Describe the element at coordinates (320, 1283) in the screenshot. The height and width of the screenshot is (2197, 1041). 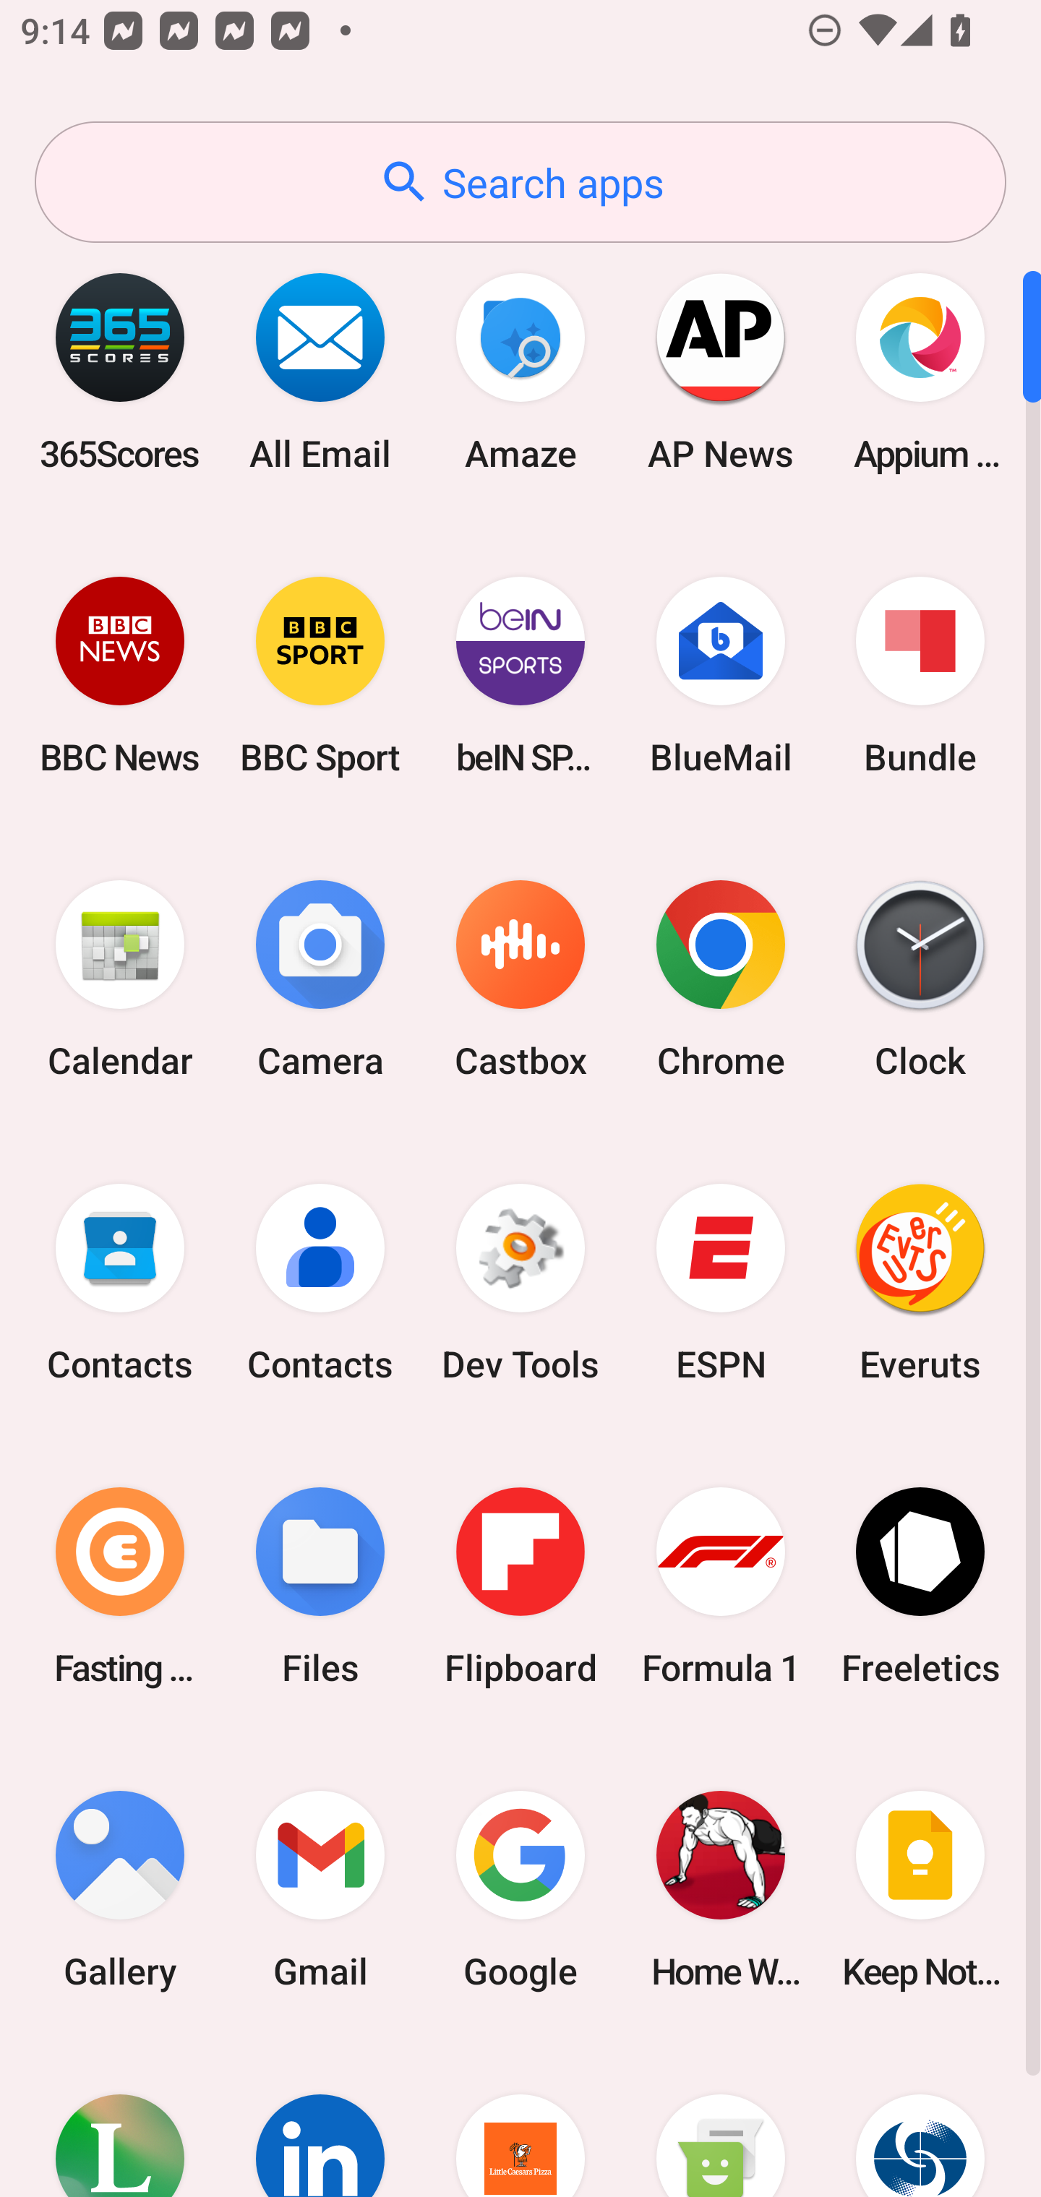
I see `Contacts` at that location.